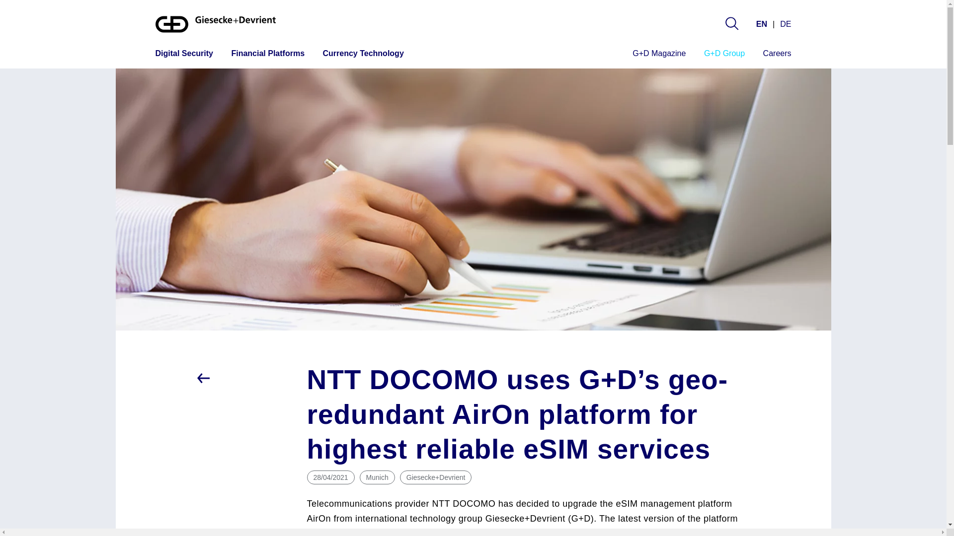 Image resolution: width=954 pixels, height=536 pixels. Describe the element at coordinates (763, 24) in the screenshot. I see `EN` at that location.